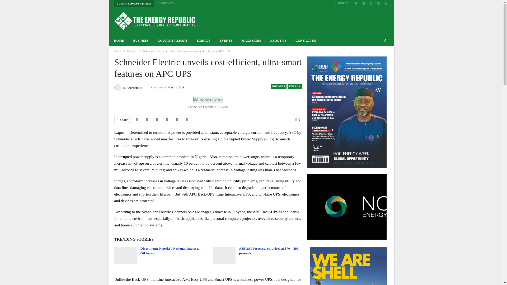  Describe the element at coordinates (128, 87) in the screenshot. I see `Browse Author Articles` at that location.